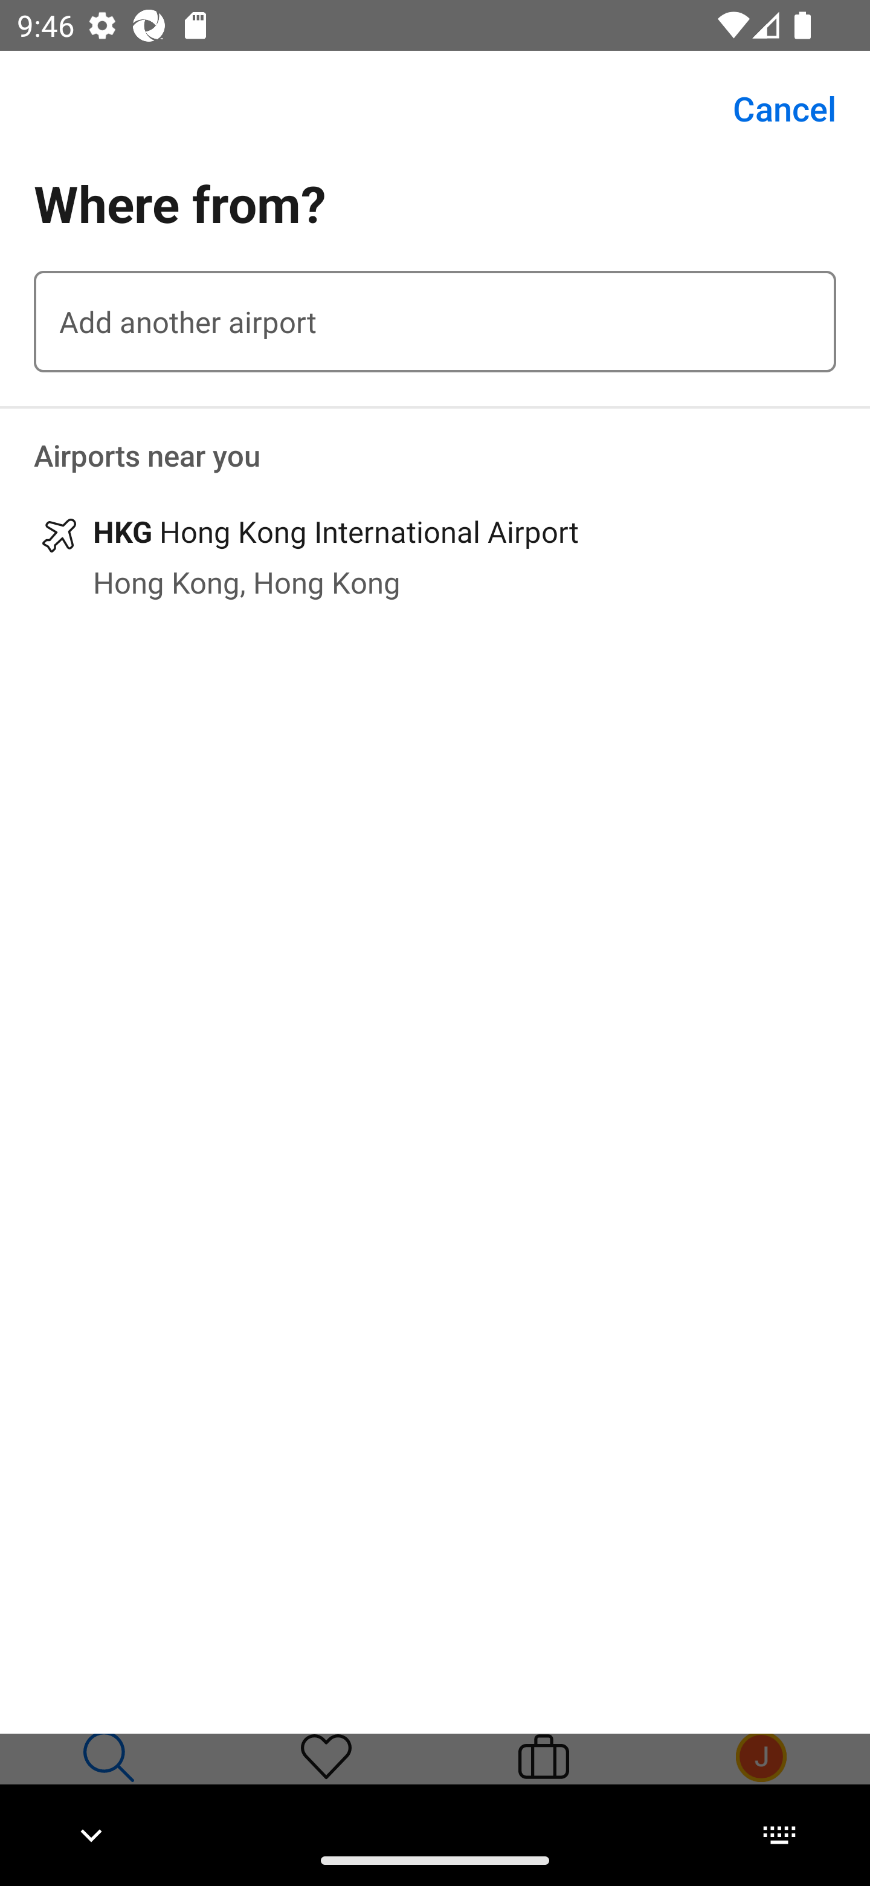 The image size is (870, 1886). I want to click on Add another airport, so click(435, 322).